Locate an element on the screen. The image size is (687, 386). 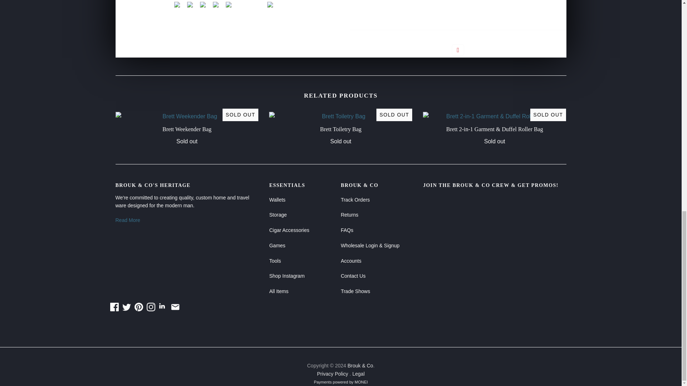
Tools is located at coordinates (275, 260).